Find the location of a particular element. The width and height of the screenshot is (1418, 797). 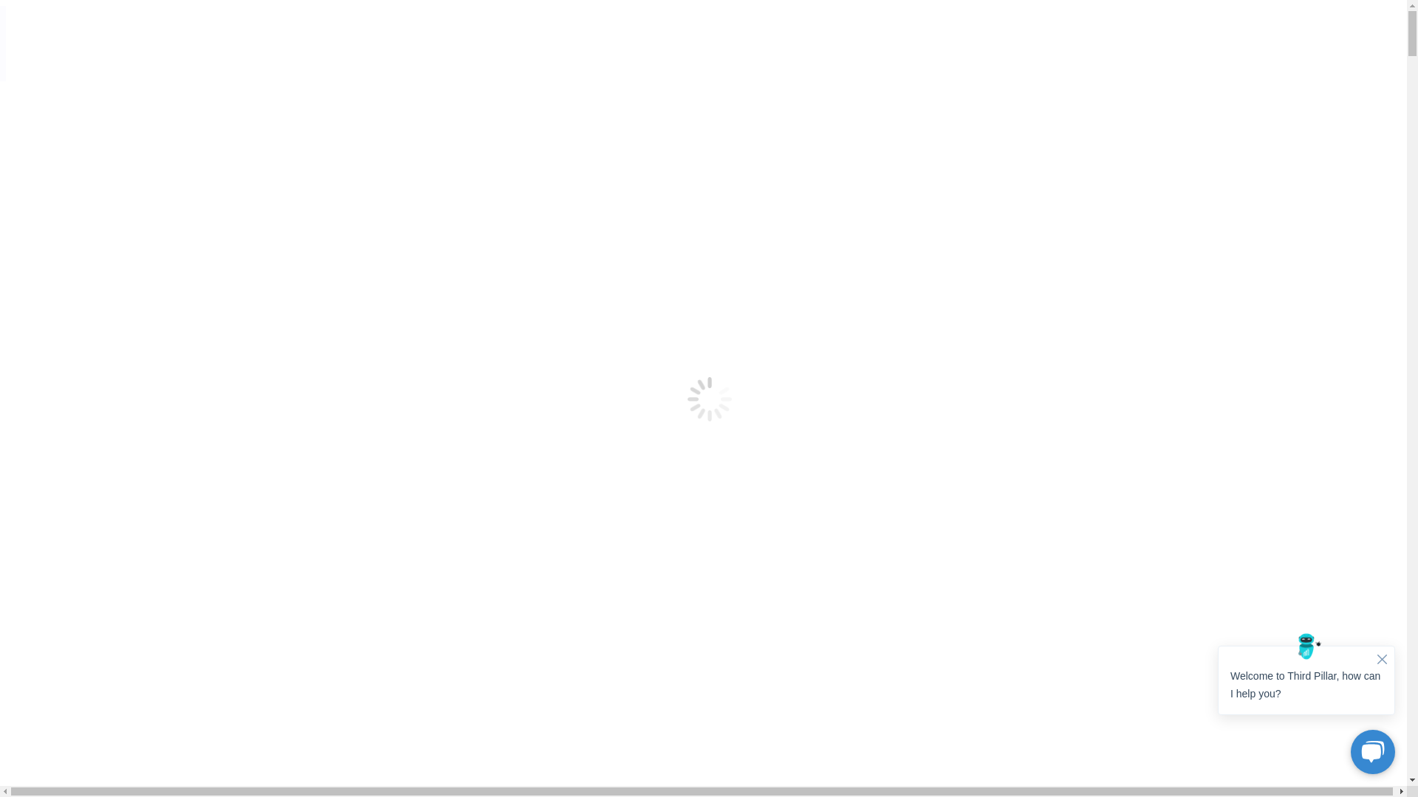

HOME is located at coordinates (818, 44).